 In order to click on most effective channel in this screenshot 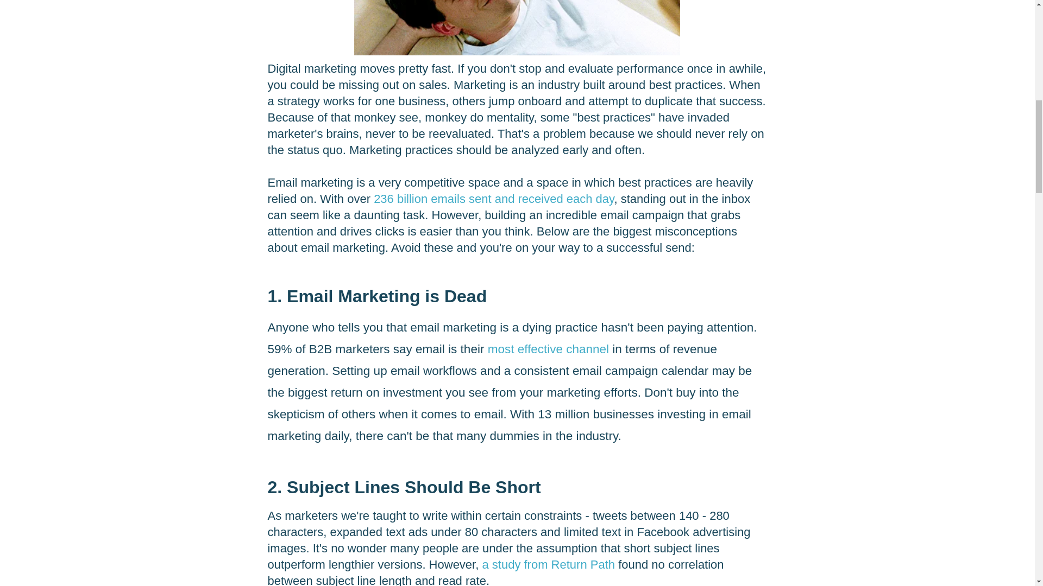, I will do `click(549, 348)`.